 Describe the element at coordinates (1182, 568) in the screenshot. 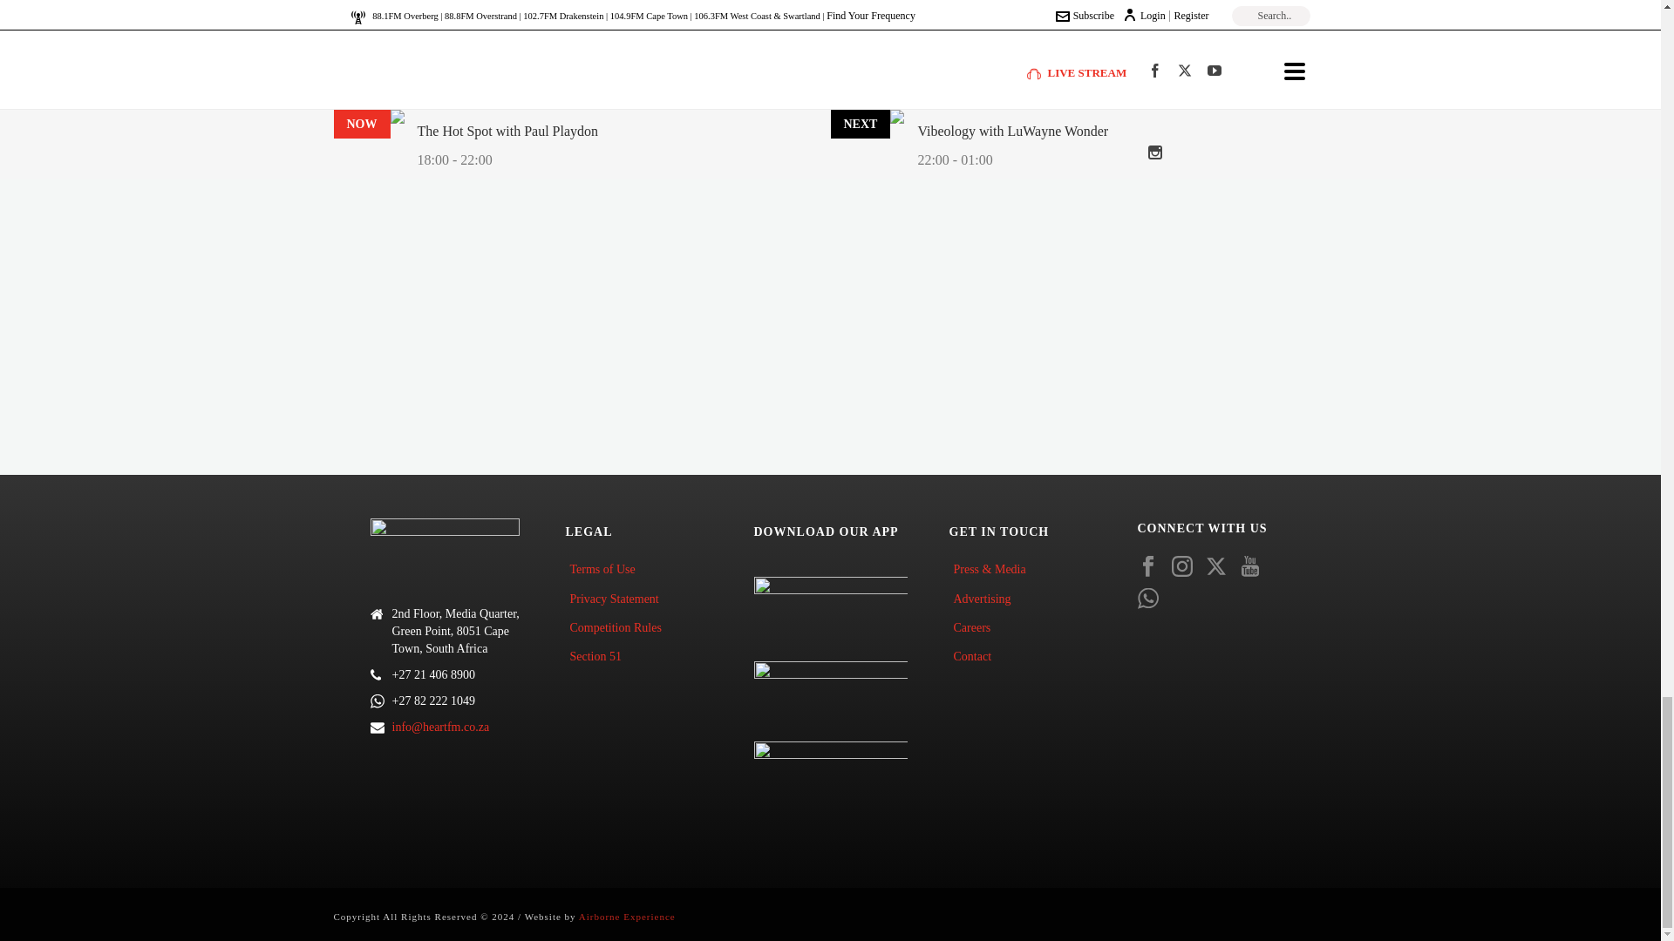

I see `Follow Us on instagram` at that location.